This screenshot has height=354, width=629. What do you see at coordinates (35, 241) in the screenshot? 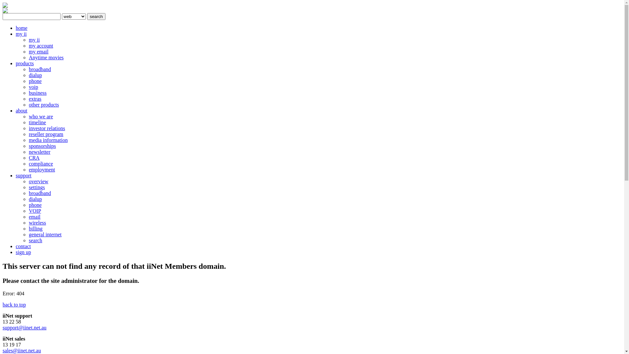
I see `search` at bounding box center [35, 241].